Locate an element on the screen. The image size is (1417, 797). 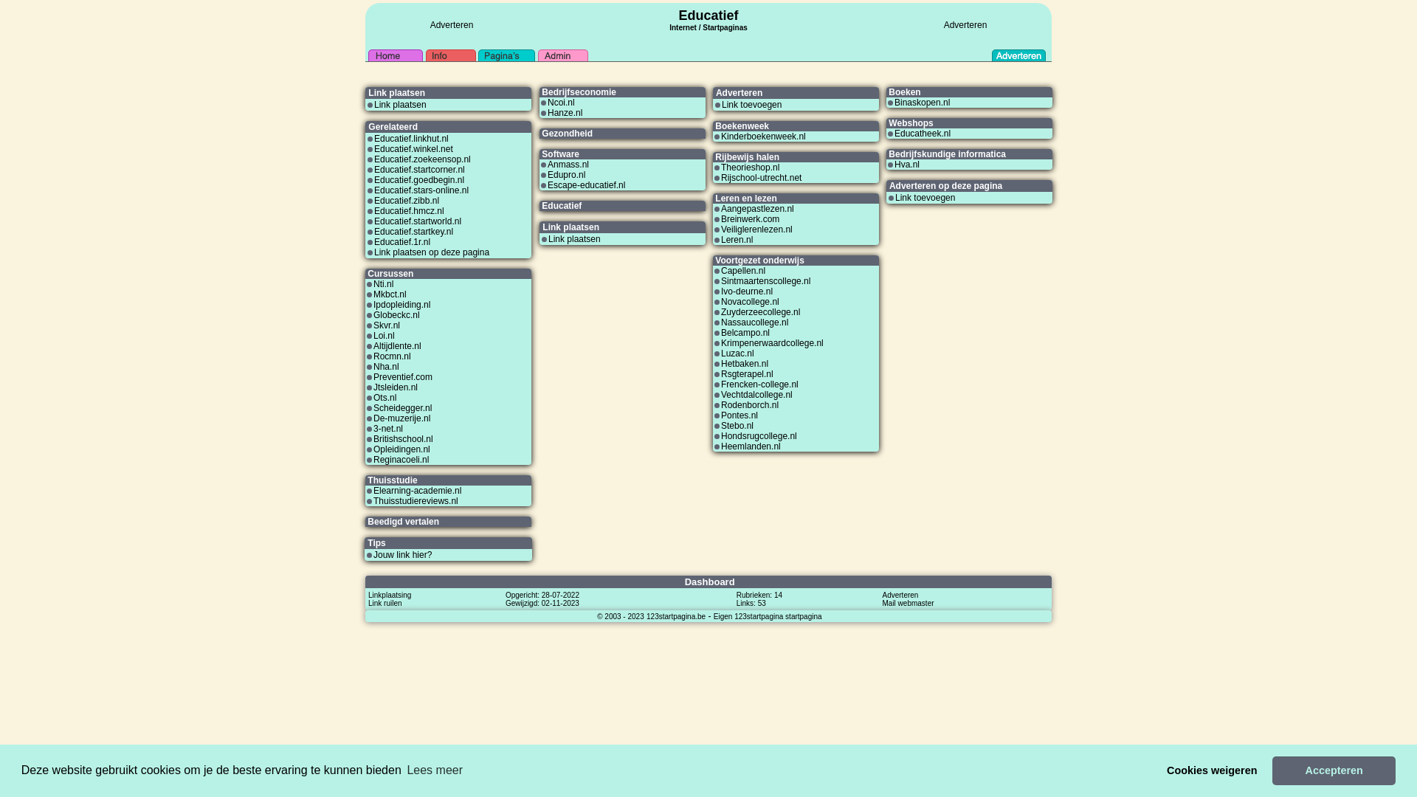
Educatief.zoekeensop.nl is located at coordinates (422, 159).